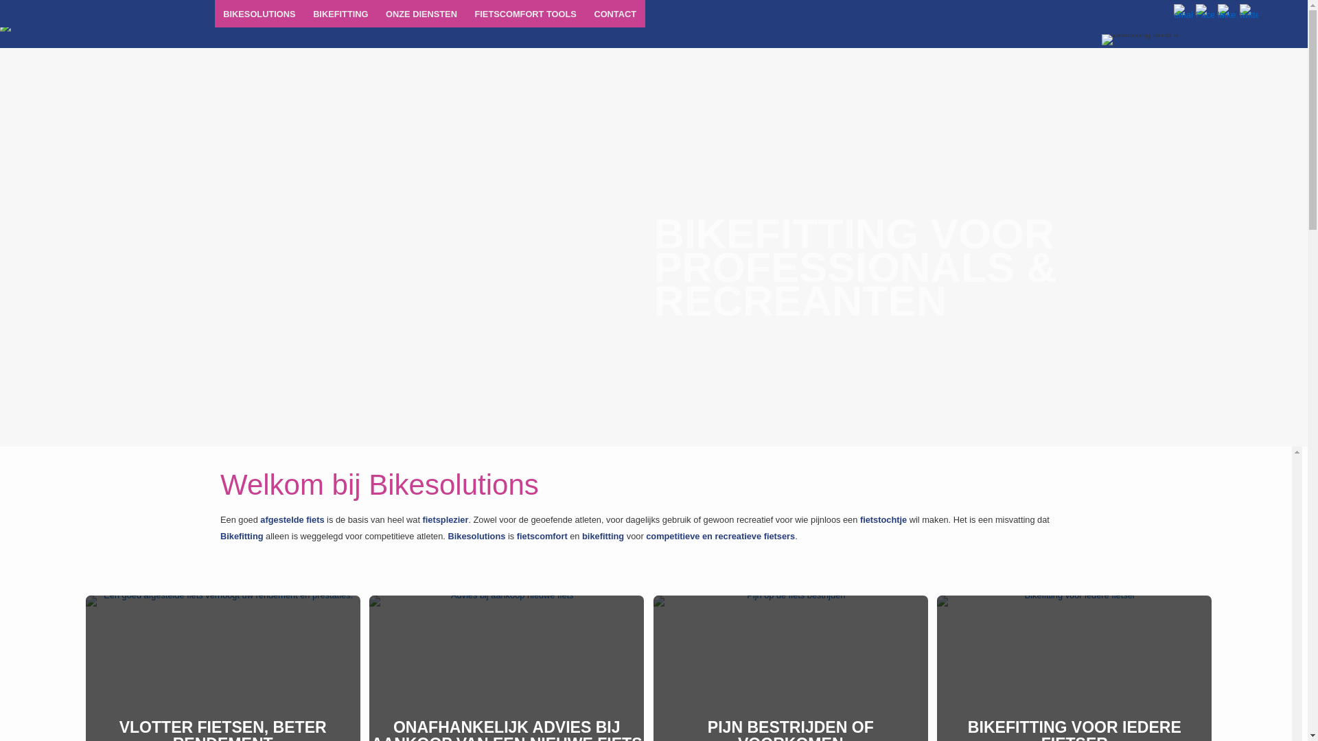 This screenshot has width=1318, height=741. What do you see at coordinates (421, 14) in the screenshot?
I see `ONZE DIENSTEN` at bounding box center [421, 14].